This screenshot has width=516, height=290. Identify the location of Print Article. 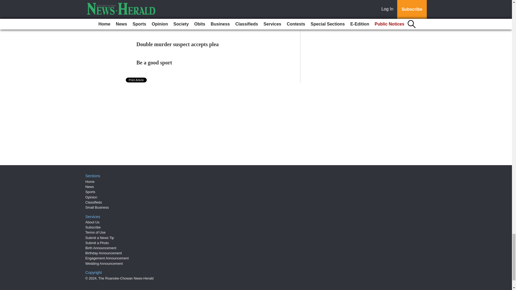
(137, 80).